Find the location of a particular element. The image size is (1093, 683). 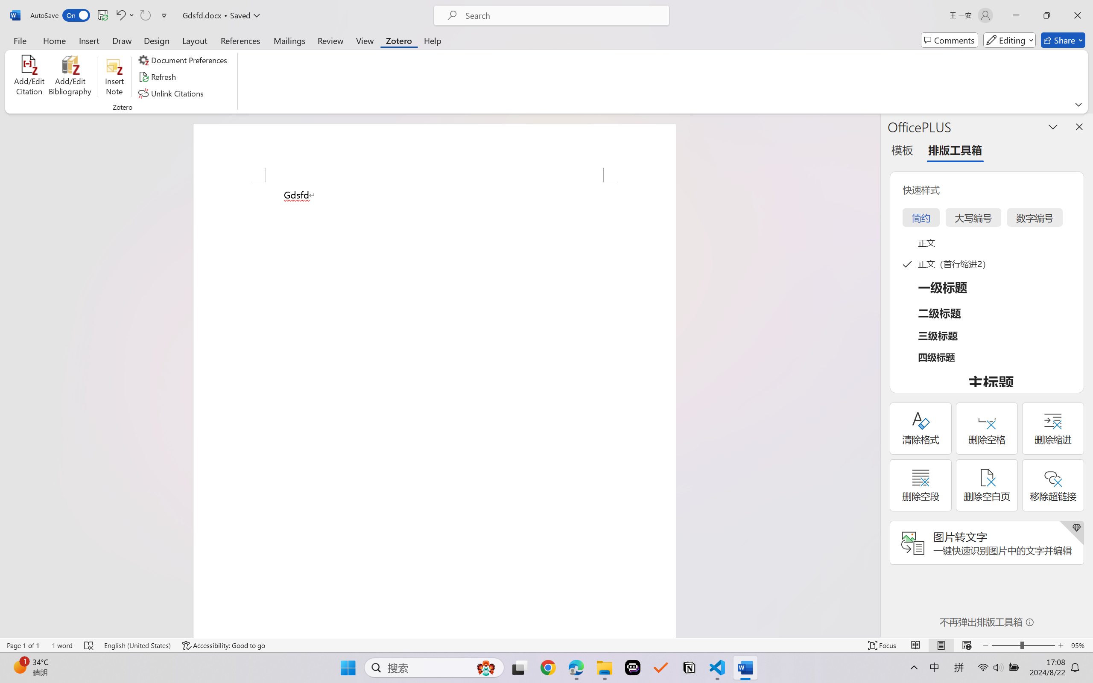

Task Pane Options is located at coordinates (1053, 127).